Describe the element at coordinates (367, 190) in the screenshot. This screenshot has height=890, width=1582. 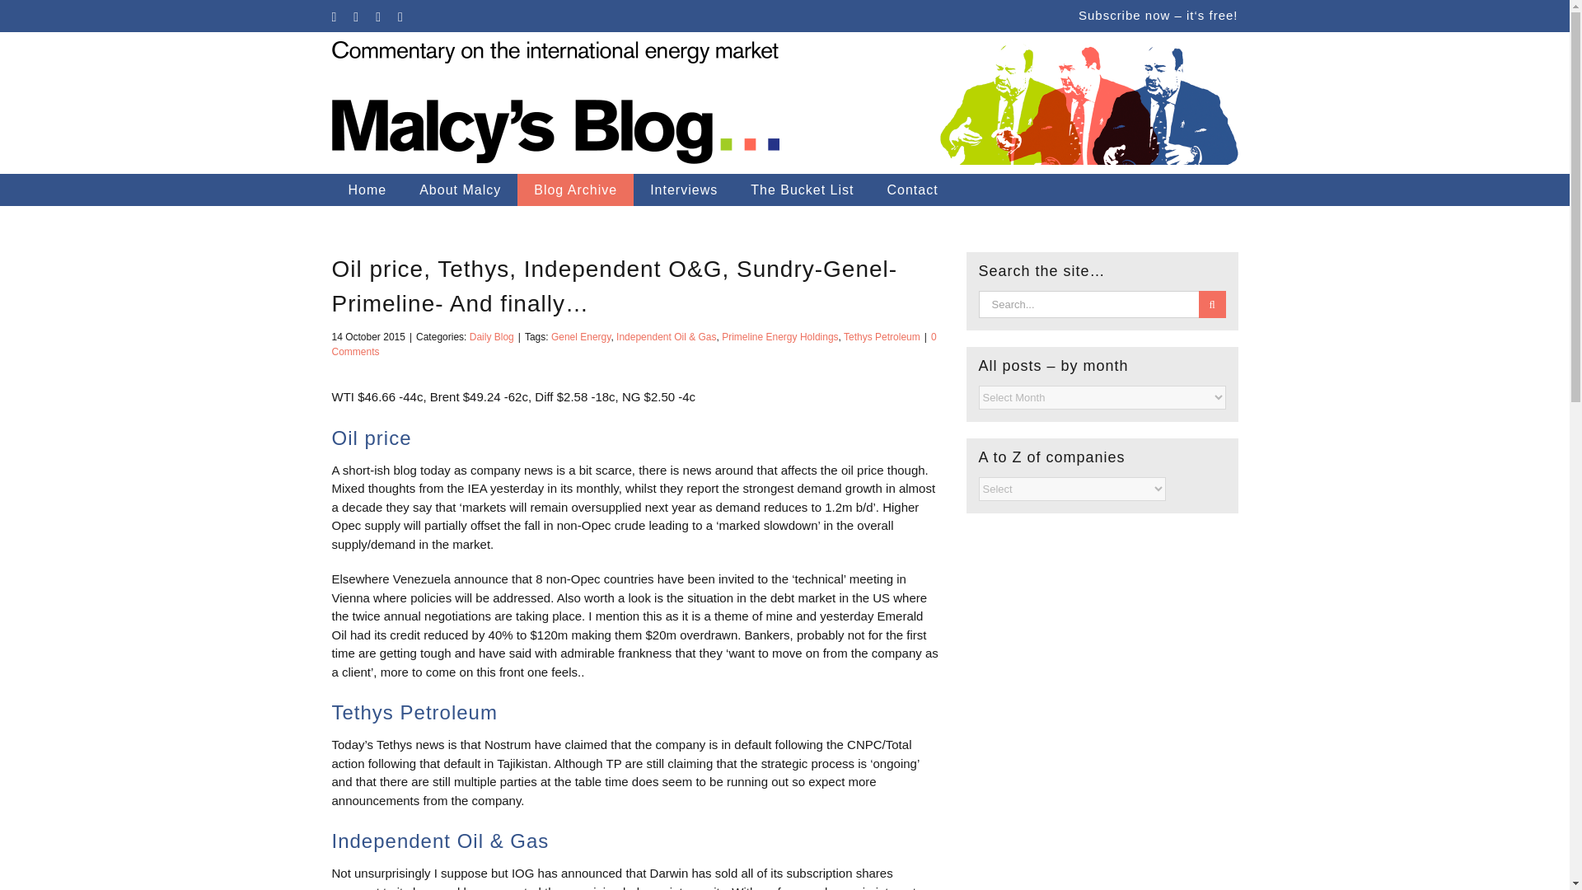
I see `Home` at that location.